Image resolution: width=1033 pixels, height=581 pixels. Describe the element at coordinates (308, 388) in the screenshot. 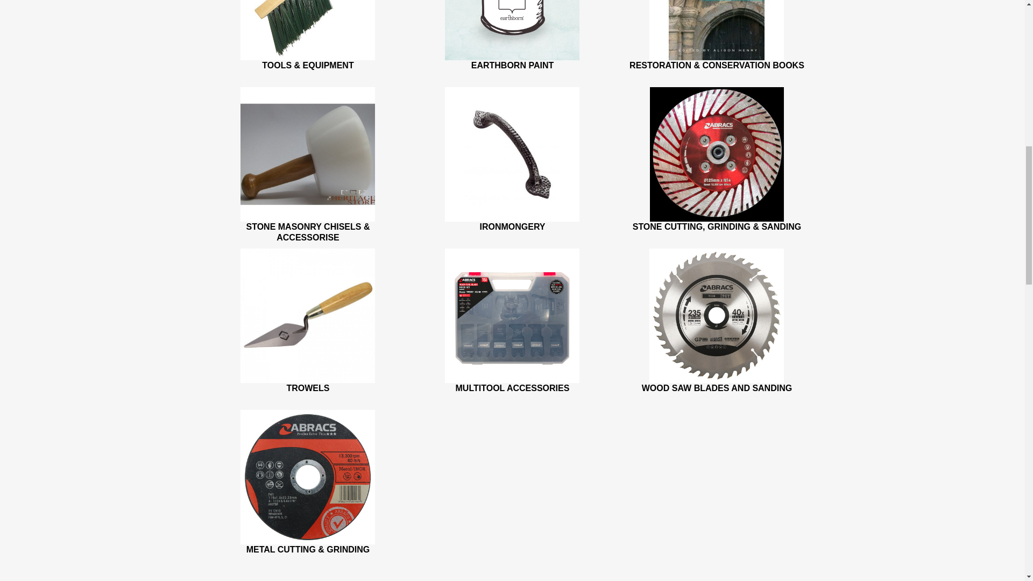

I see `TROWELS` at that location.